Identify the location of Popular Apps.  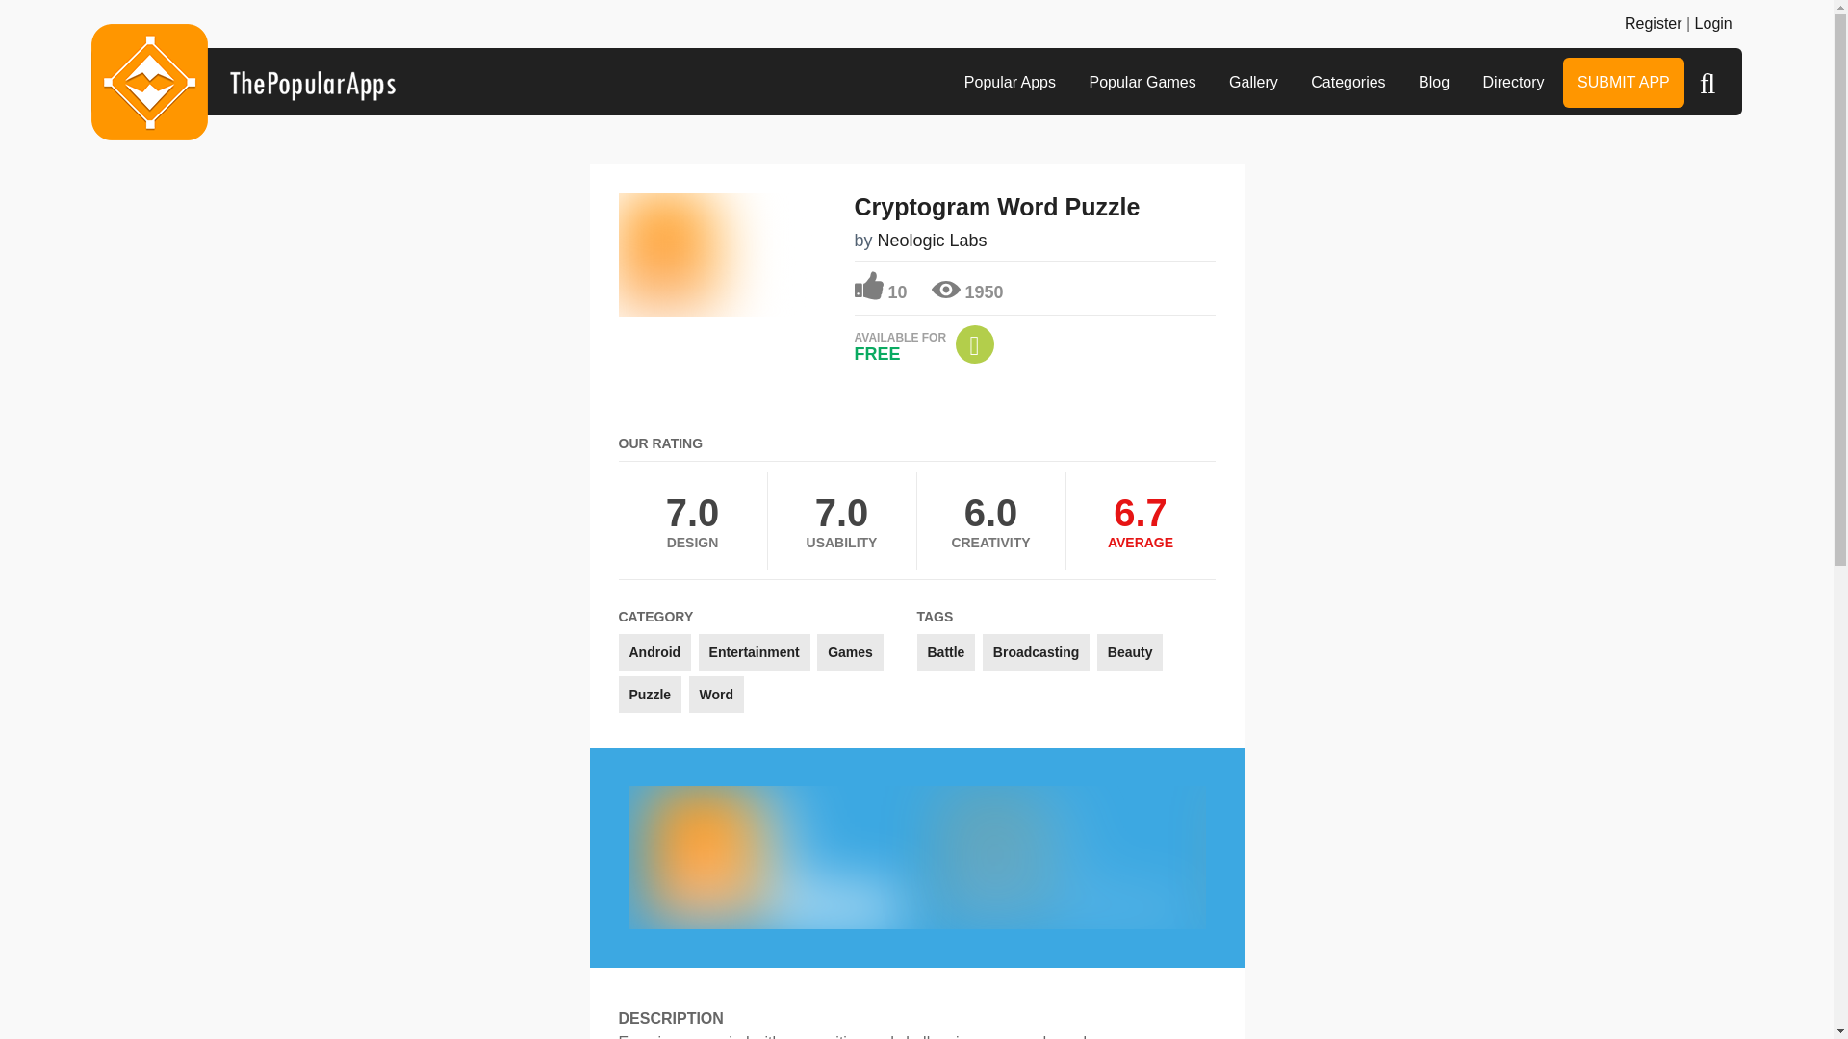
(1009, 83).